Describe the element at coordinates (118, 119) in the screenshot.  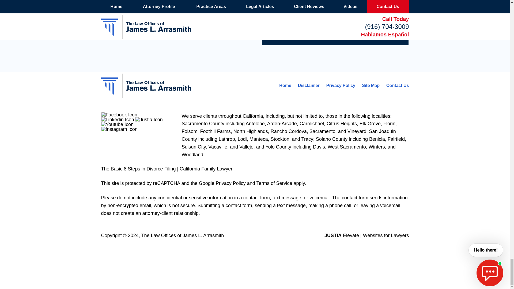
I see `Linkedin` at that location.